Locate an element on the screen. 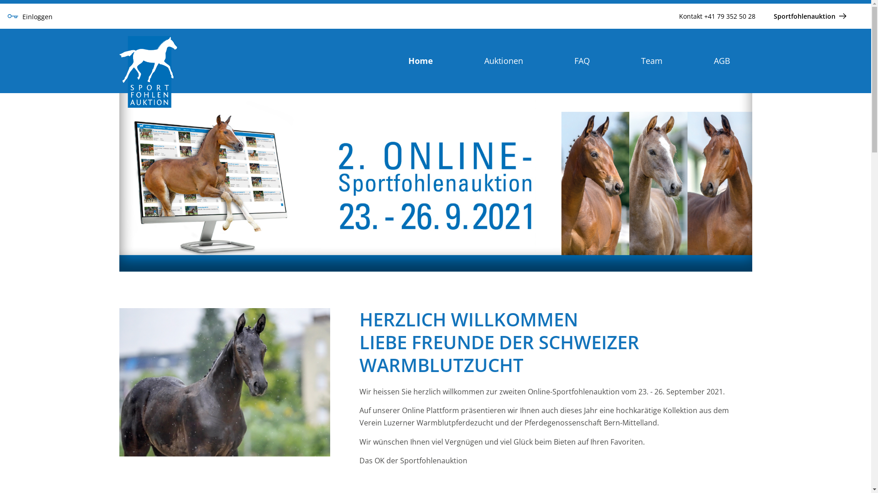 This screenshot has height=493, width=878. Sportfohlenauktion is located at coordinates (811, 16).